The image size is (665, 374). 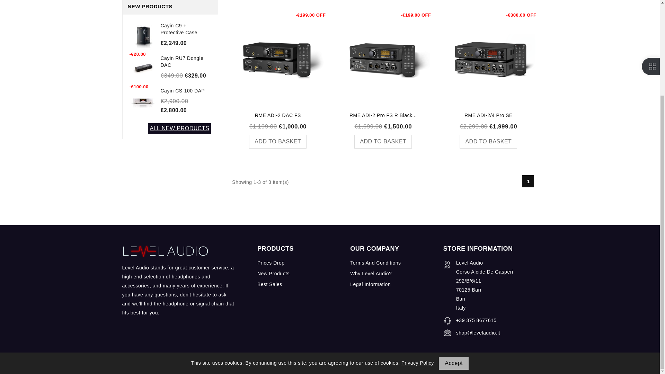 I want to click on Best sales, so click(x=269, y=284).